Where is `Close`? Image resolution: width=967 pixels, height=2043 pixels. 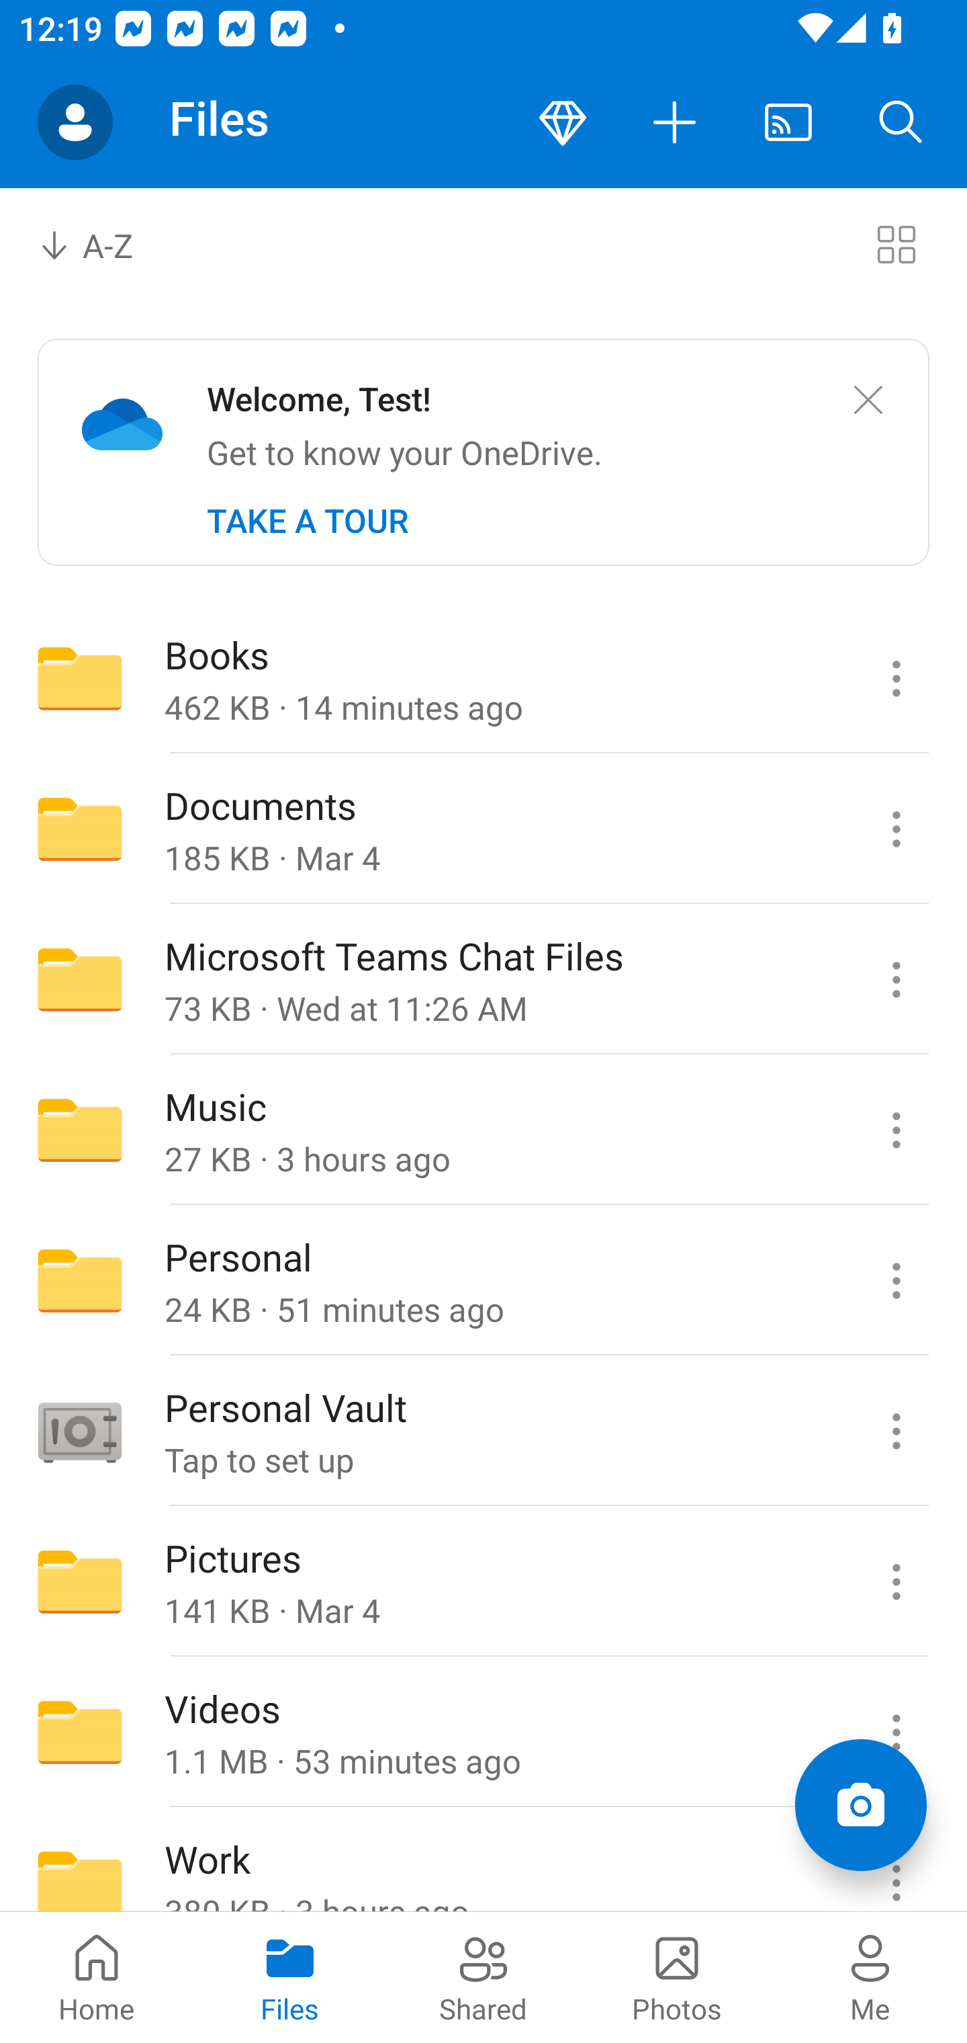
Close is located at coordinates (868, 401).